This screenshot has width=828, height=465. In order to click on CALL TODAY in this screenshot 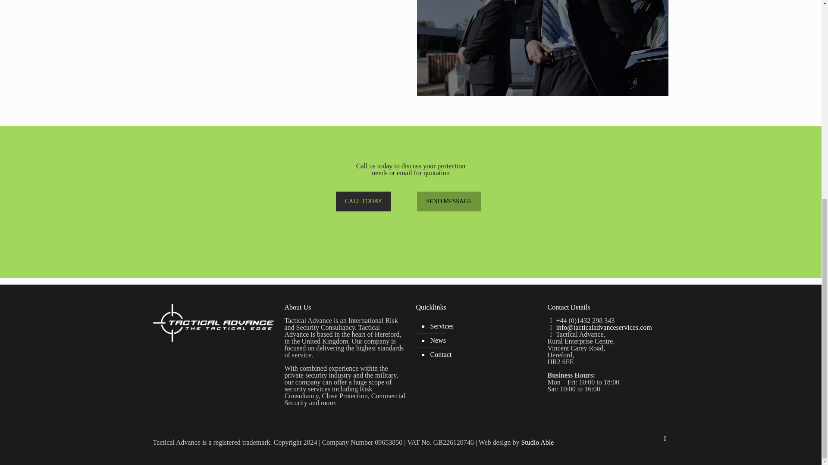, I will do `click(364, 201)`.